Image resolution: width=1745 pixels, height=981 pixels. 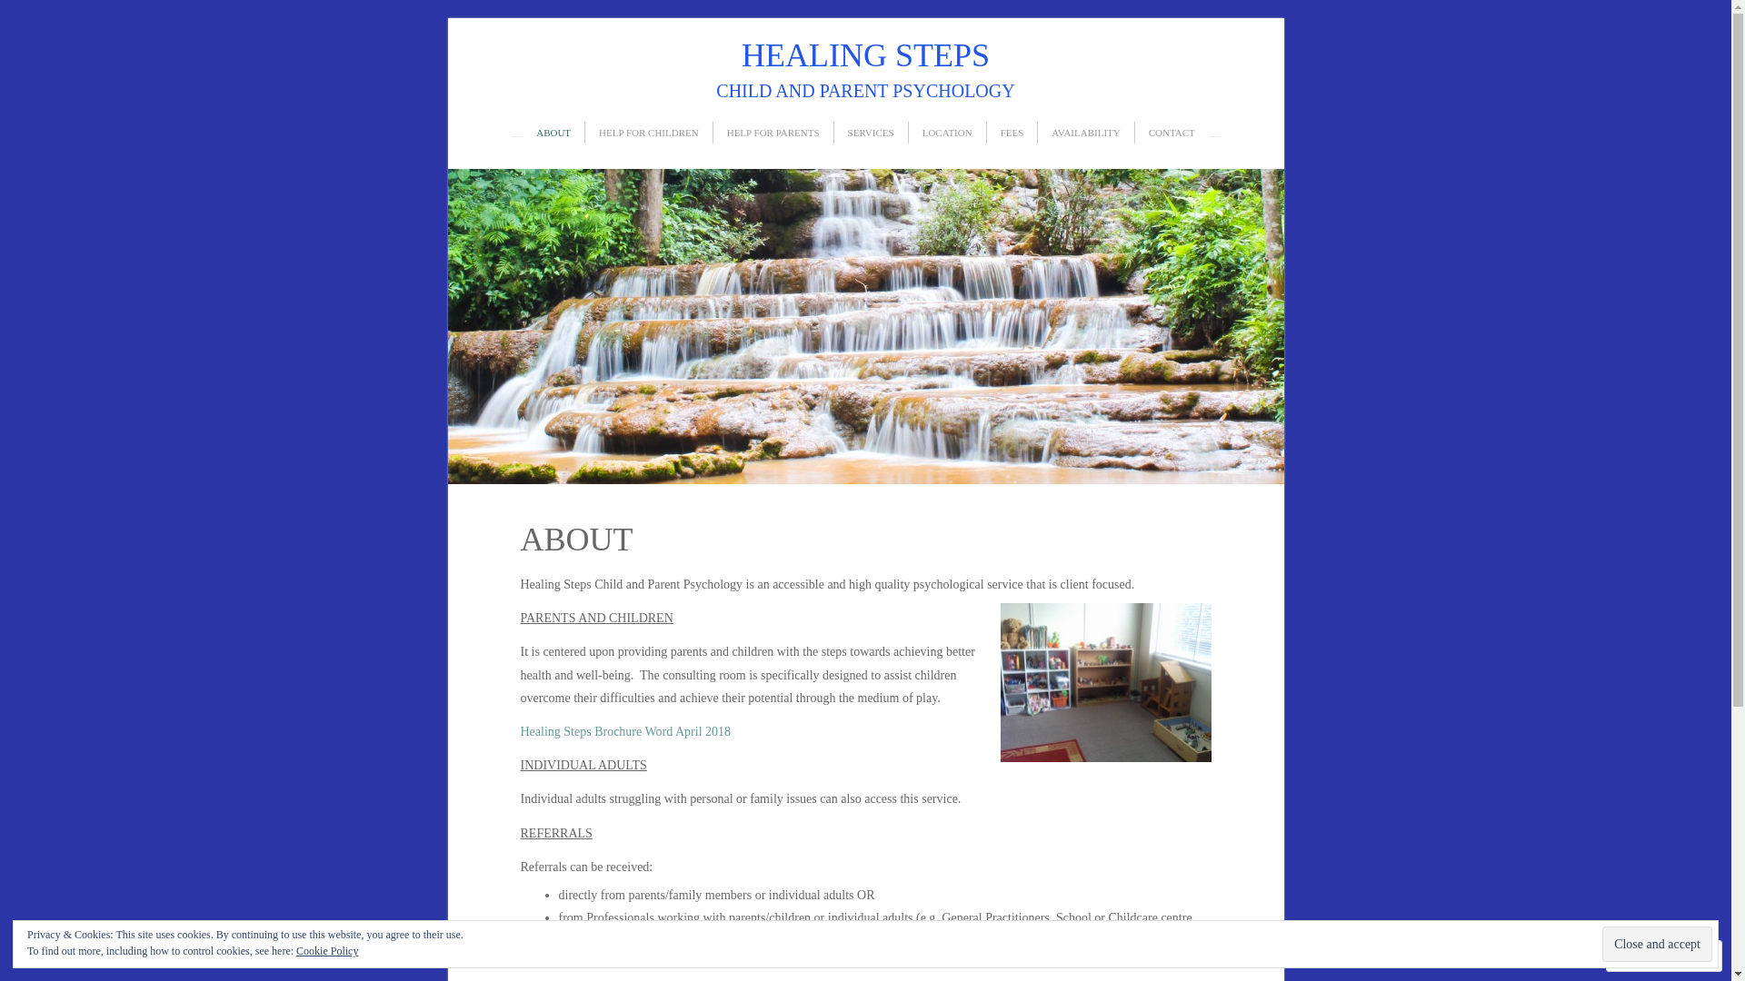 I want to click on Cookie Policy, so click(x=327, y=951).